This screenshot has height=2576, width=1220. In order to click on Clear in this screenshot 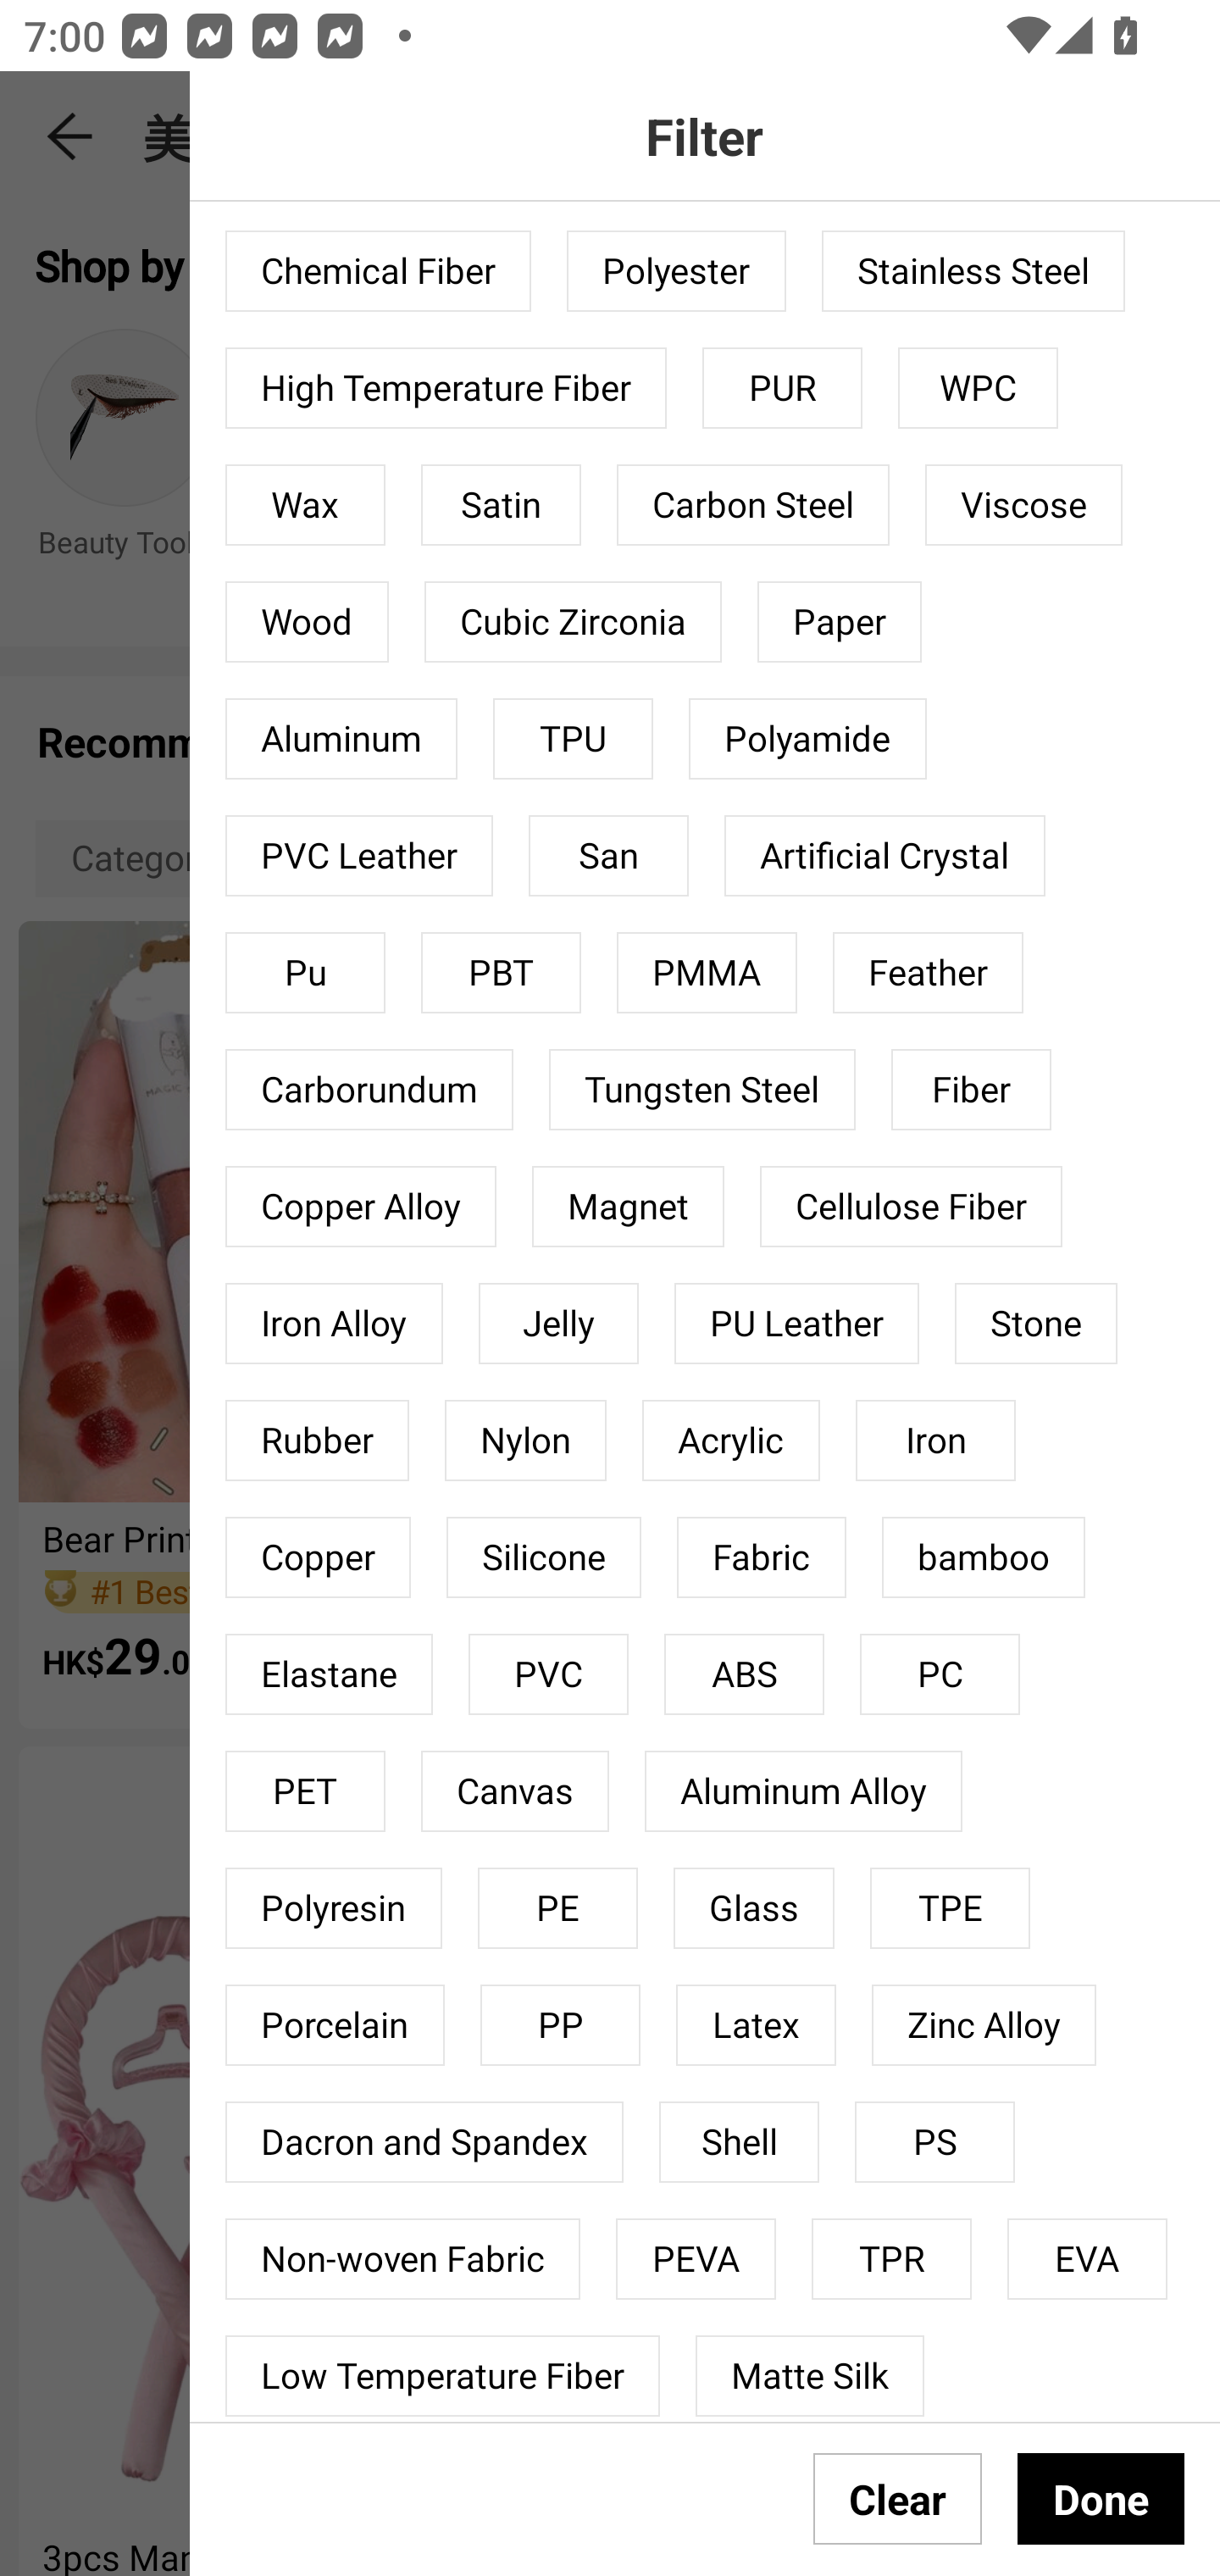, I will do `click(898, 2498)`.